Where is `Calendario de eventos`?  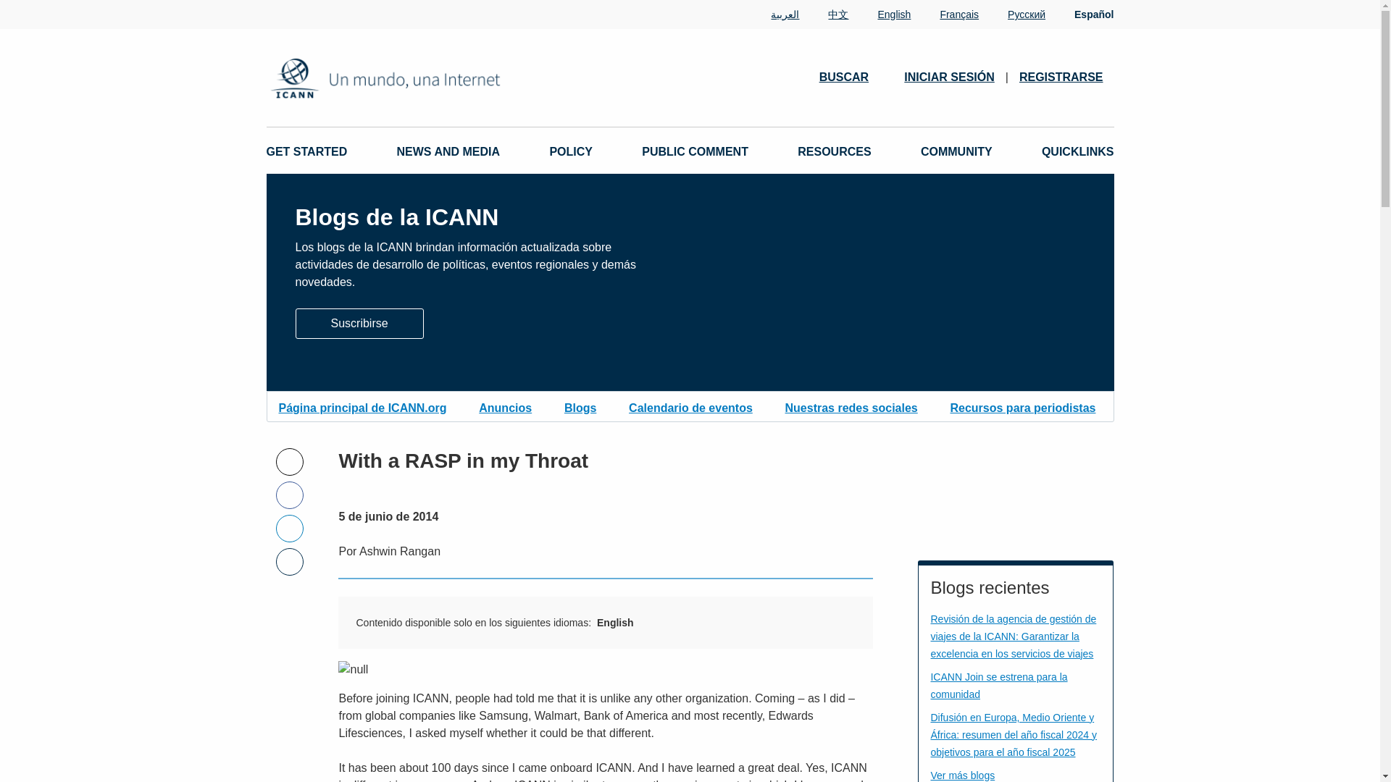
Calendario de eventos is located at coordinates (690, 406).